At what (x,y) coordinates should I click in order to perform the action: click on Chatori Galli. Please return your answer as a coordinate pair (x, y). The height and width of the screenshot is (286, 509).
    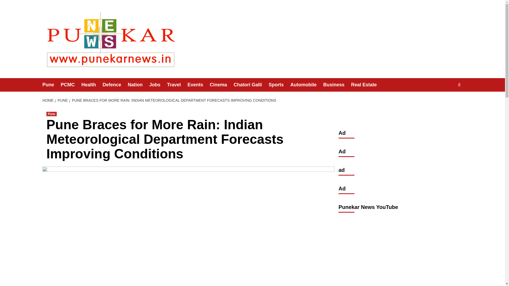
    Looking at the image, I should click on (251, 85).